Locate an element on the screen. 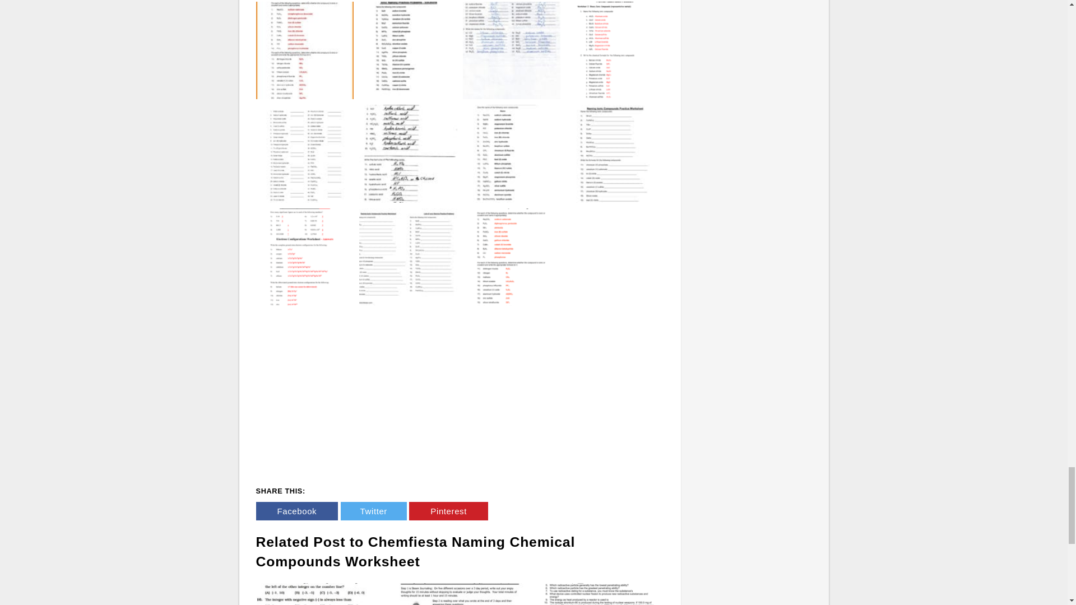 The image size is (1076, 605). Twitter is located at coordinates (373, 511).